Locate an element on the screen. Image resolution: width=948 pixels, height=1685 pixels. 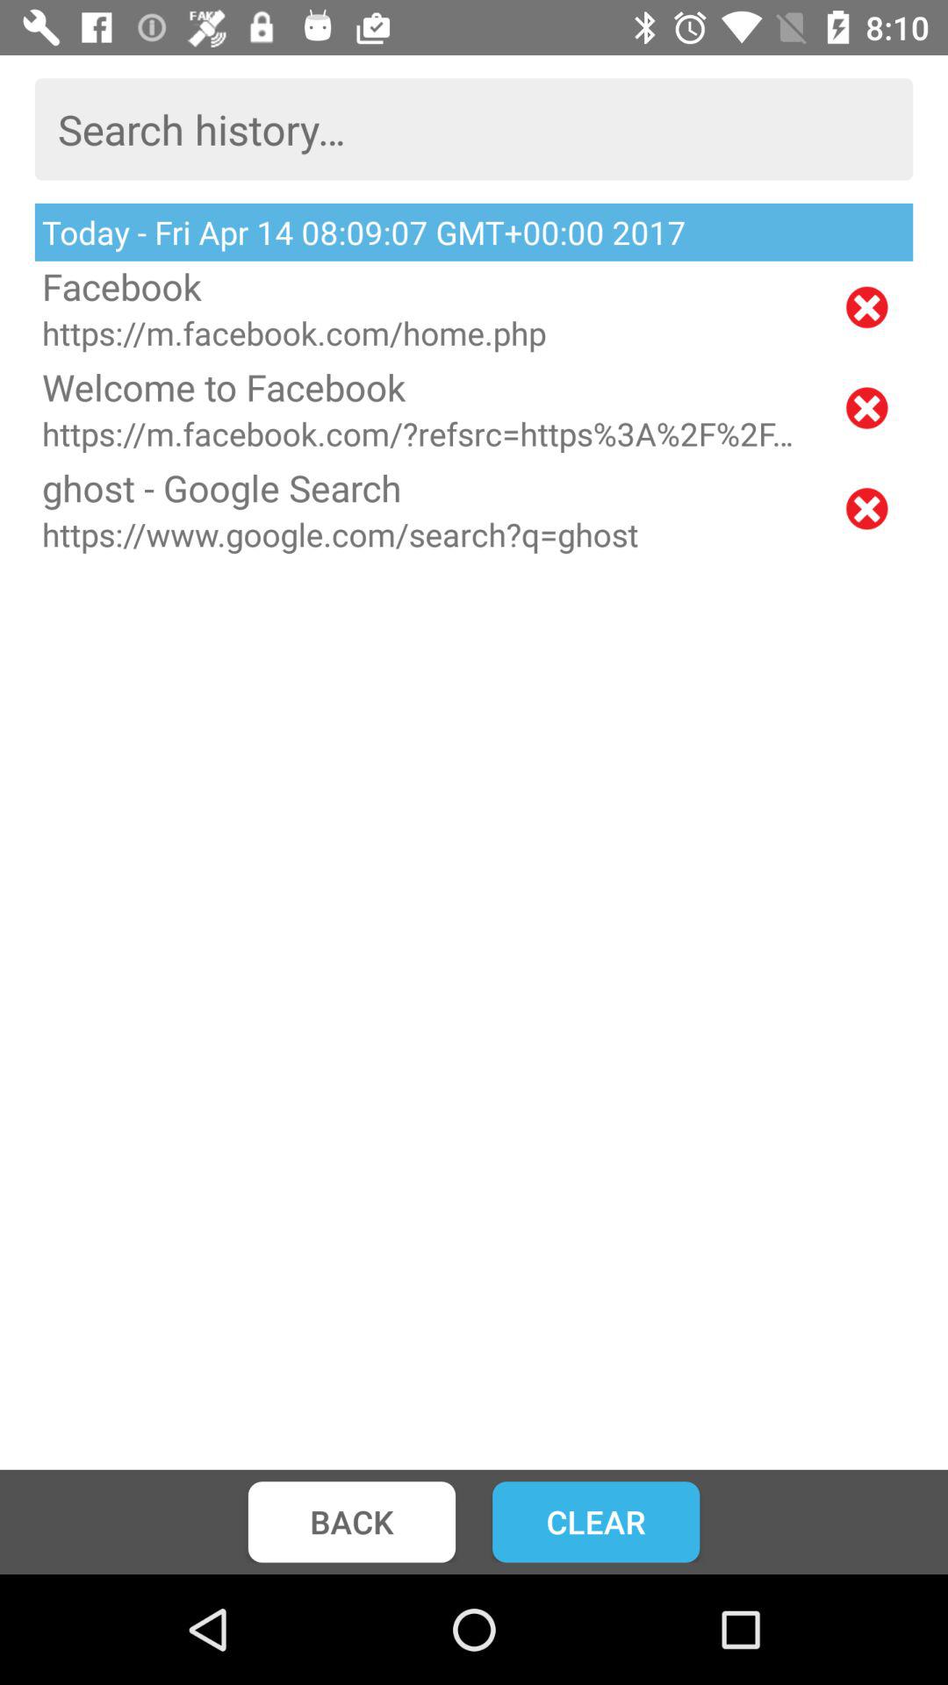
flip to the clear icon is located at coordinates (596, 1522).